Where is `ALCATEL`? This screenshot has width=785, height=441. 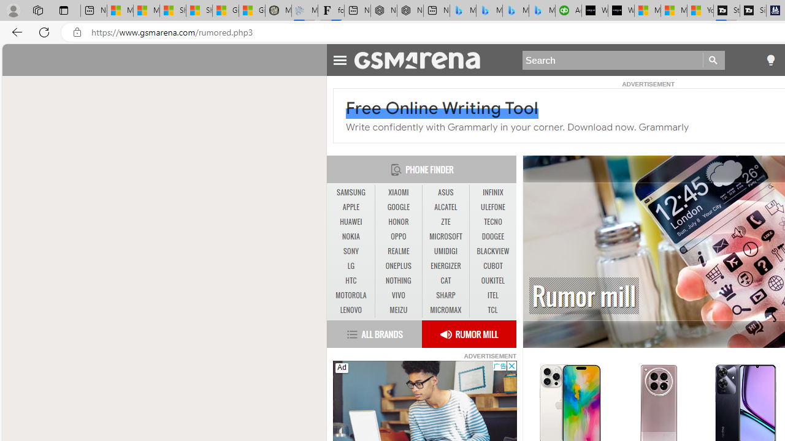
ALCATEL is located at coordinates (445, 208).